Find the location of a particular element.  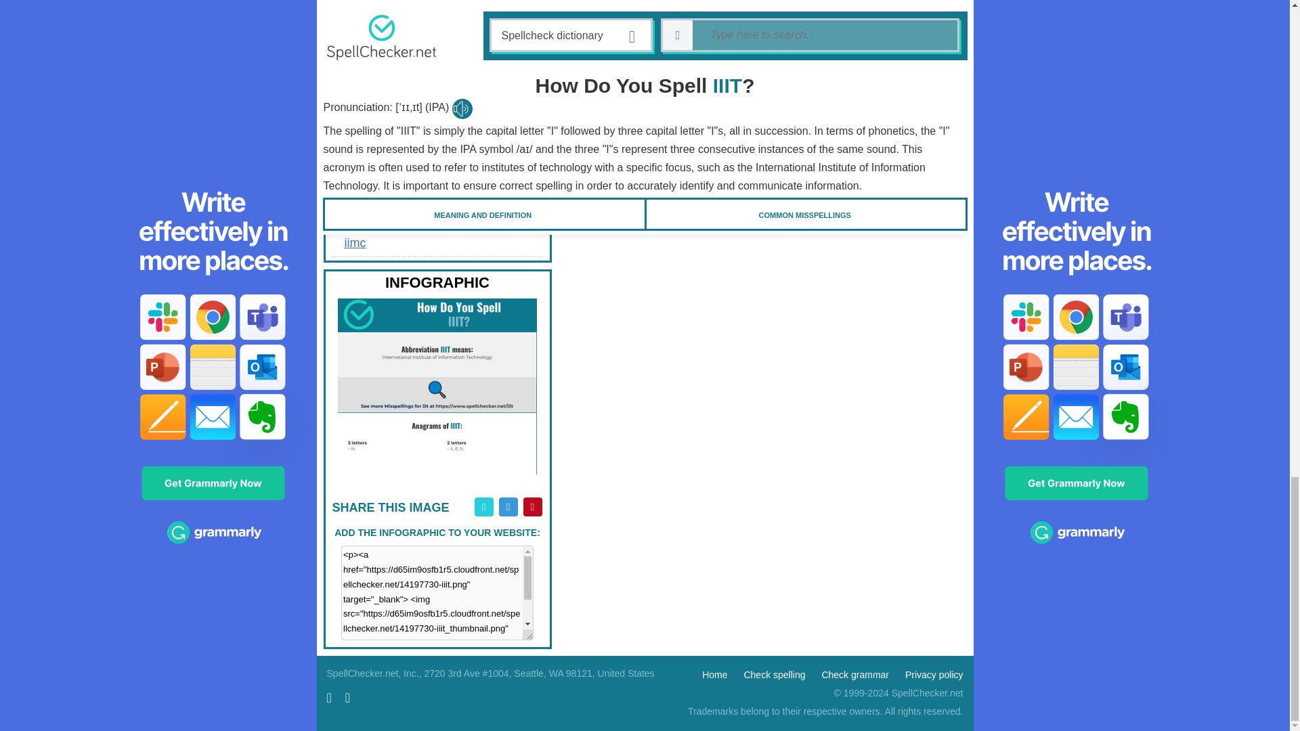

iimb cdrh is located at coordinates (436, 215).